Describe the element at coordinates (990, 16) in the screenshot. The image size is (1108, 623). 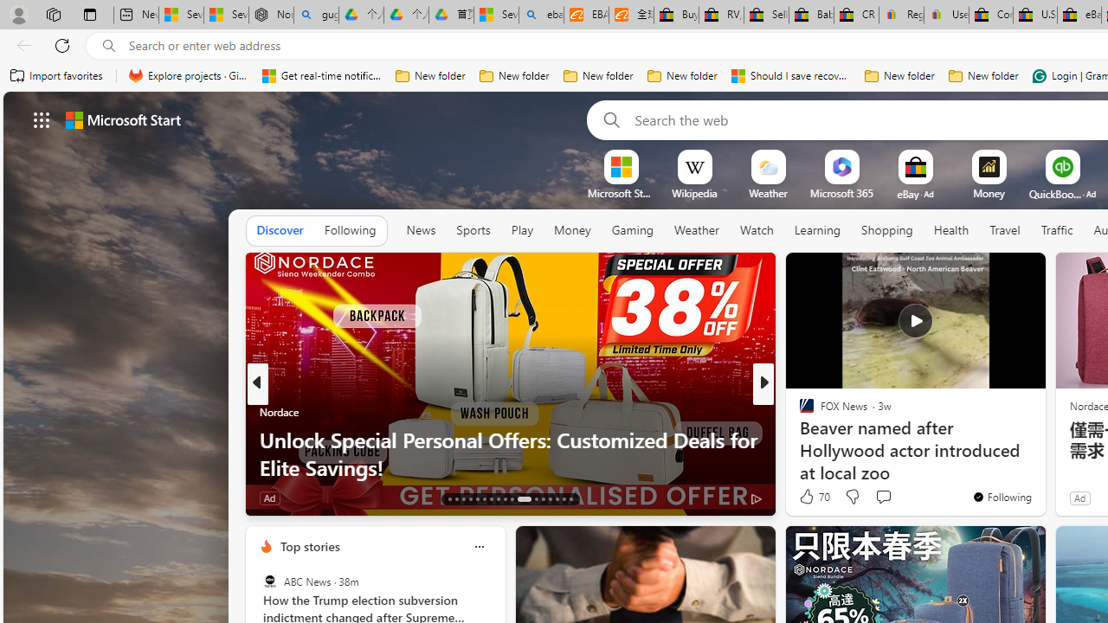
I see `Consumer Health Data Privacy Policy - eBay Inc.` at that location.